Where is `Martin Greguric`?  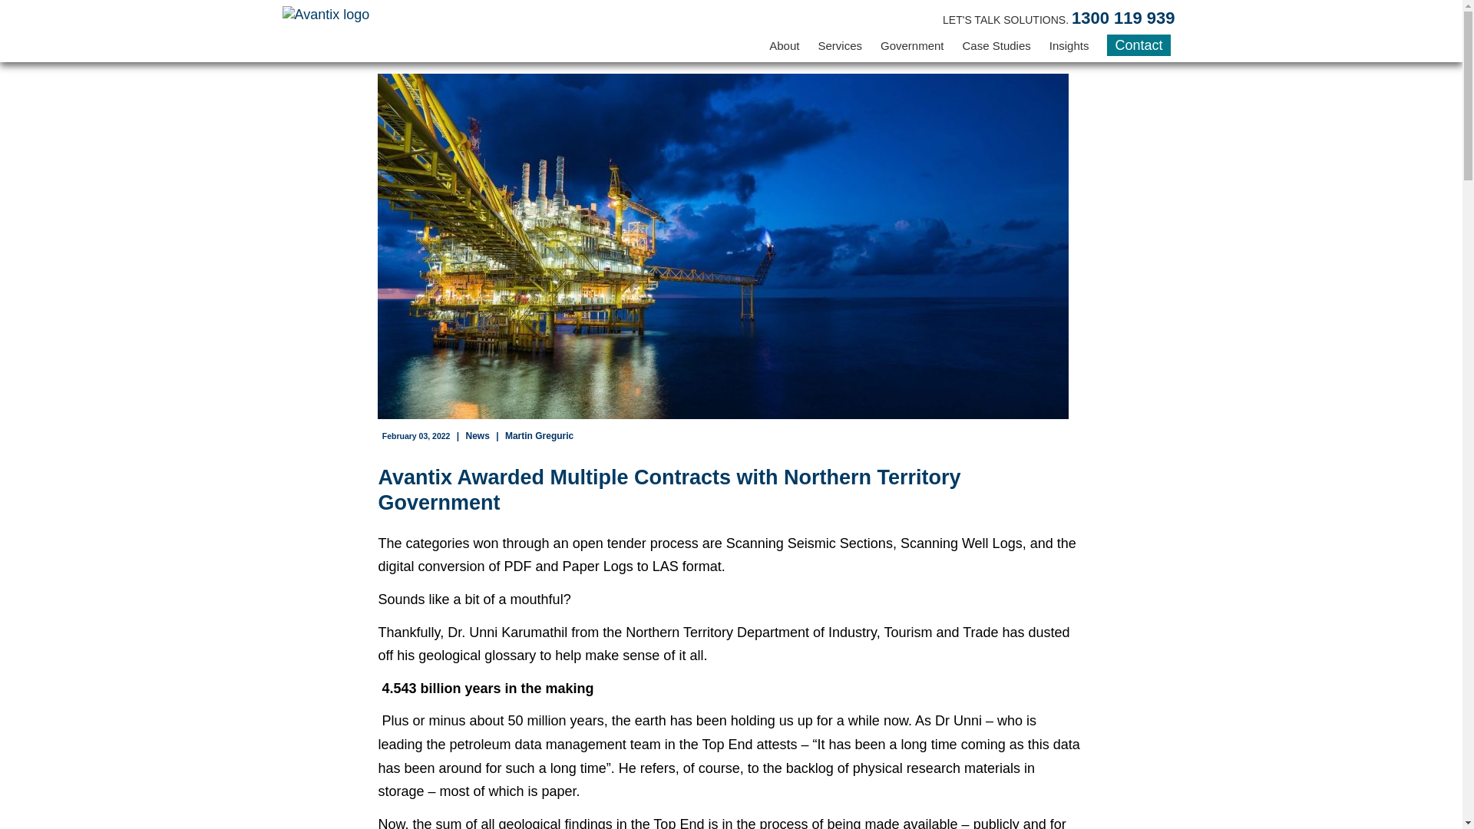
Martin Greguric is located at coordinates (539, 435).